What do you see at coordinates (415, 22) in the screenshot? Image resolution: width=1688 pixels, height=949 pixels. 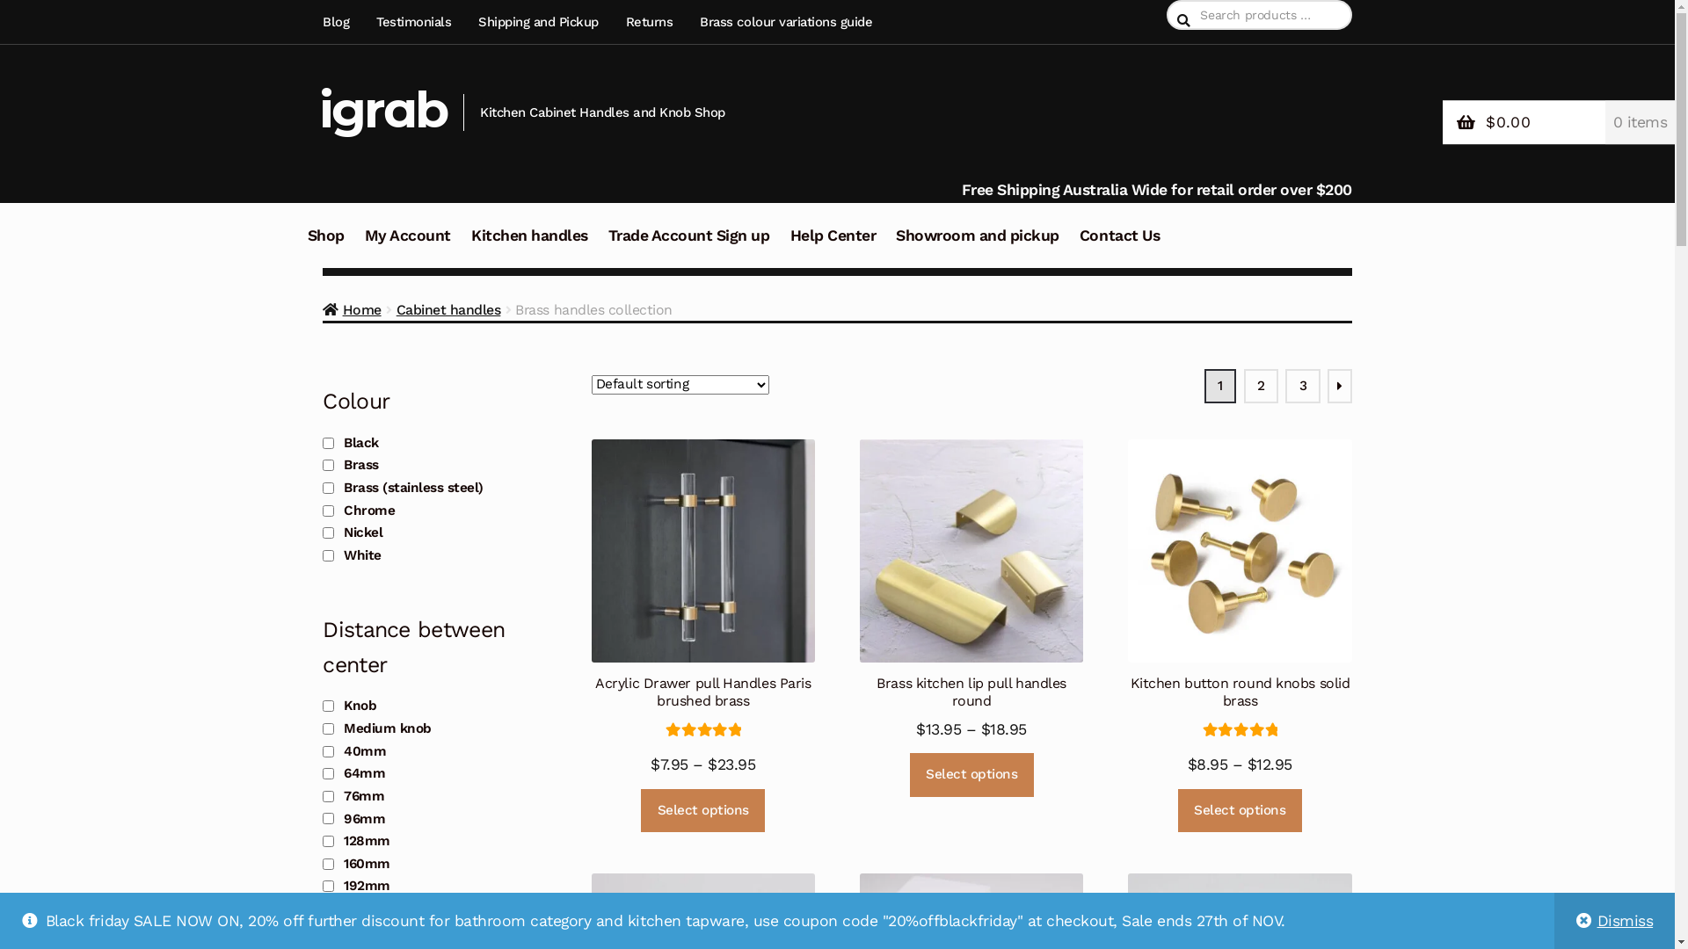 I see `Testimonials` at bounding box center [415, 22].